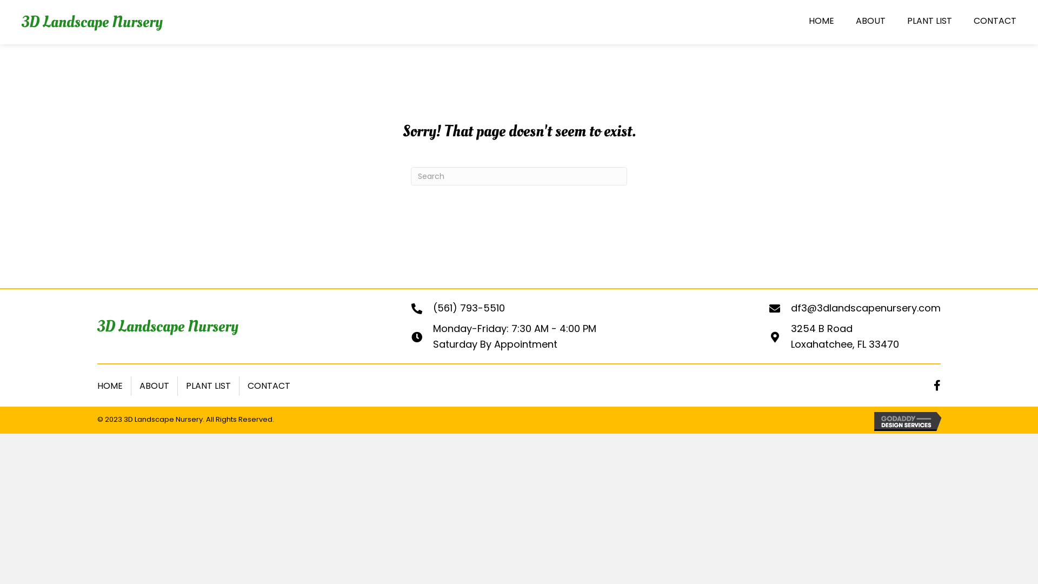 The image size is (1038, 584). What do you see at coordinates (519, 176) in the screenshot?
I see `Type and press Enter to search.` at bounding box center [519, 176].